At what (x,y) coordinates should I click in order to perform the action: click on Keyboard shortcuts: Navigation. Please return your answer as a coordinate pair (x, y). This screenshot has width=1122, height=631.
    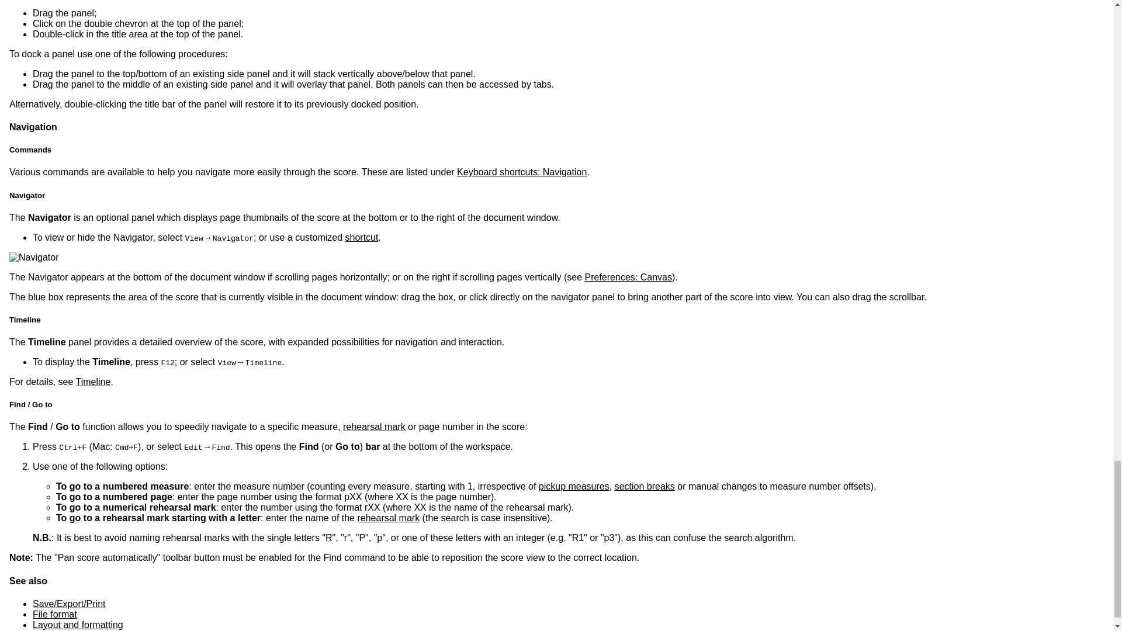
    Looking at the image, I should click on (521, 172).